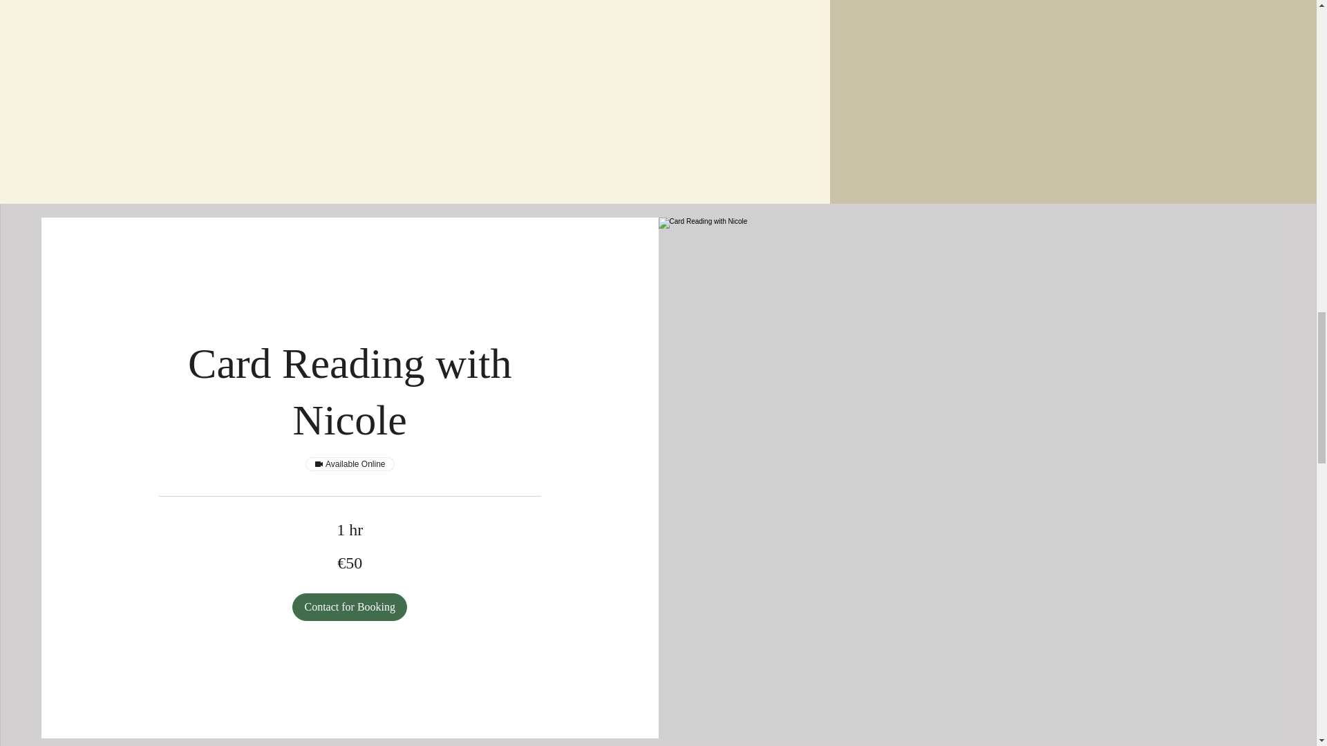 This screenshot has width=1327, height=746. What do you see at coordinates (350, 606) in the screenshot?
I see `Contact for Booking` at bounding box center [350, 606].